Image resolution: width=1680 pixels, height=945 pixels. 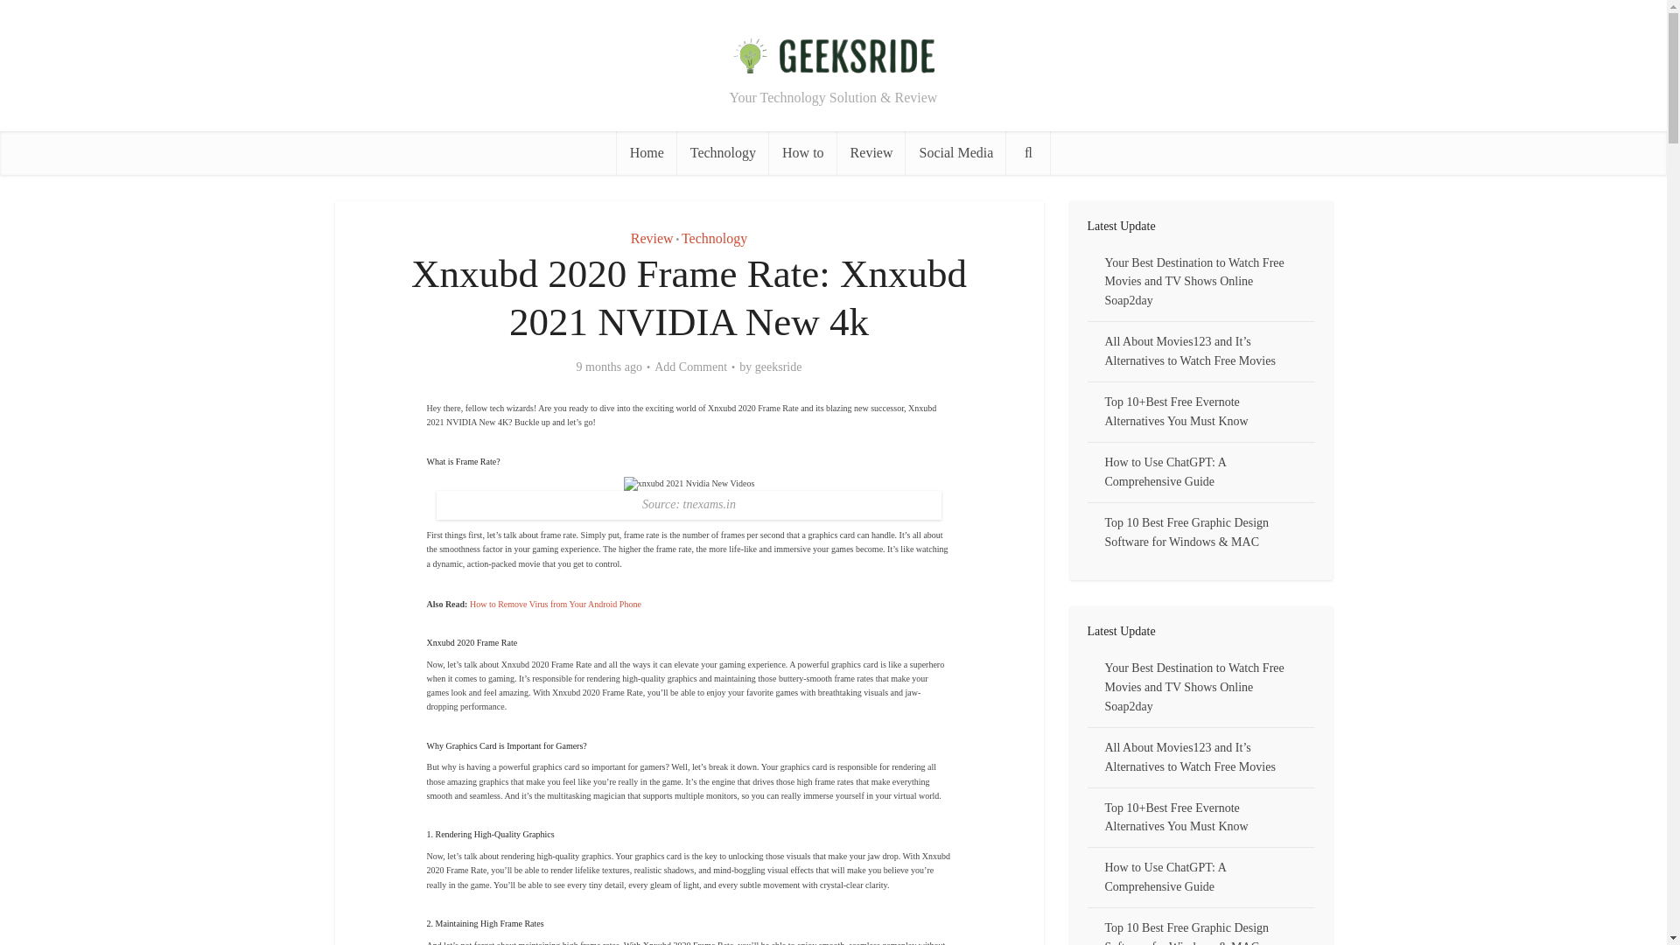 What do you see at coordinates (691, 367) in the screenshot?
I see `Add Comment` at bounding box center [691, 367].